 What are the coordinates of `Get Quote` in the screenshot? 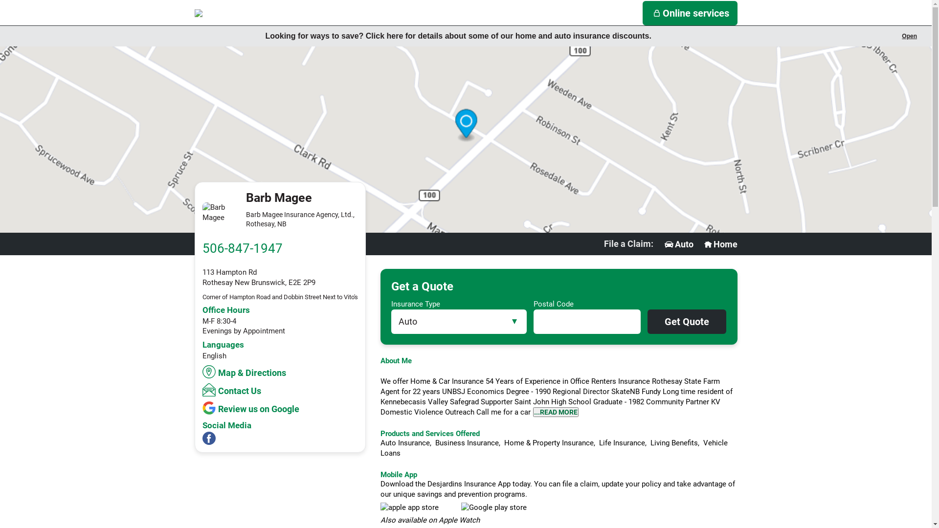 It's located at (687, 322).